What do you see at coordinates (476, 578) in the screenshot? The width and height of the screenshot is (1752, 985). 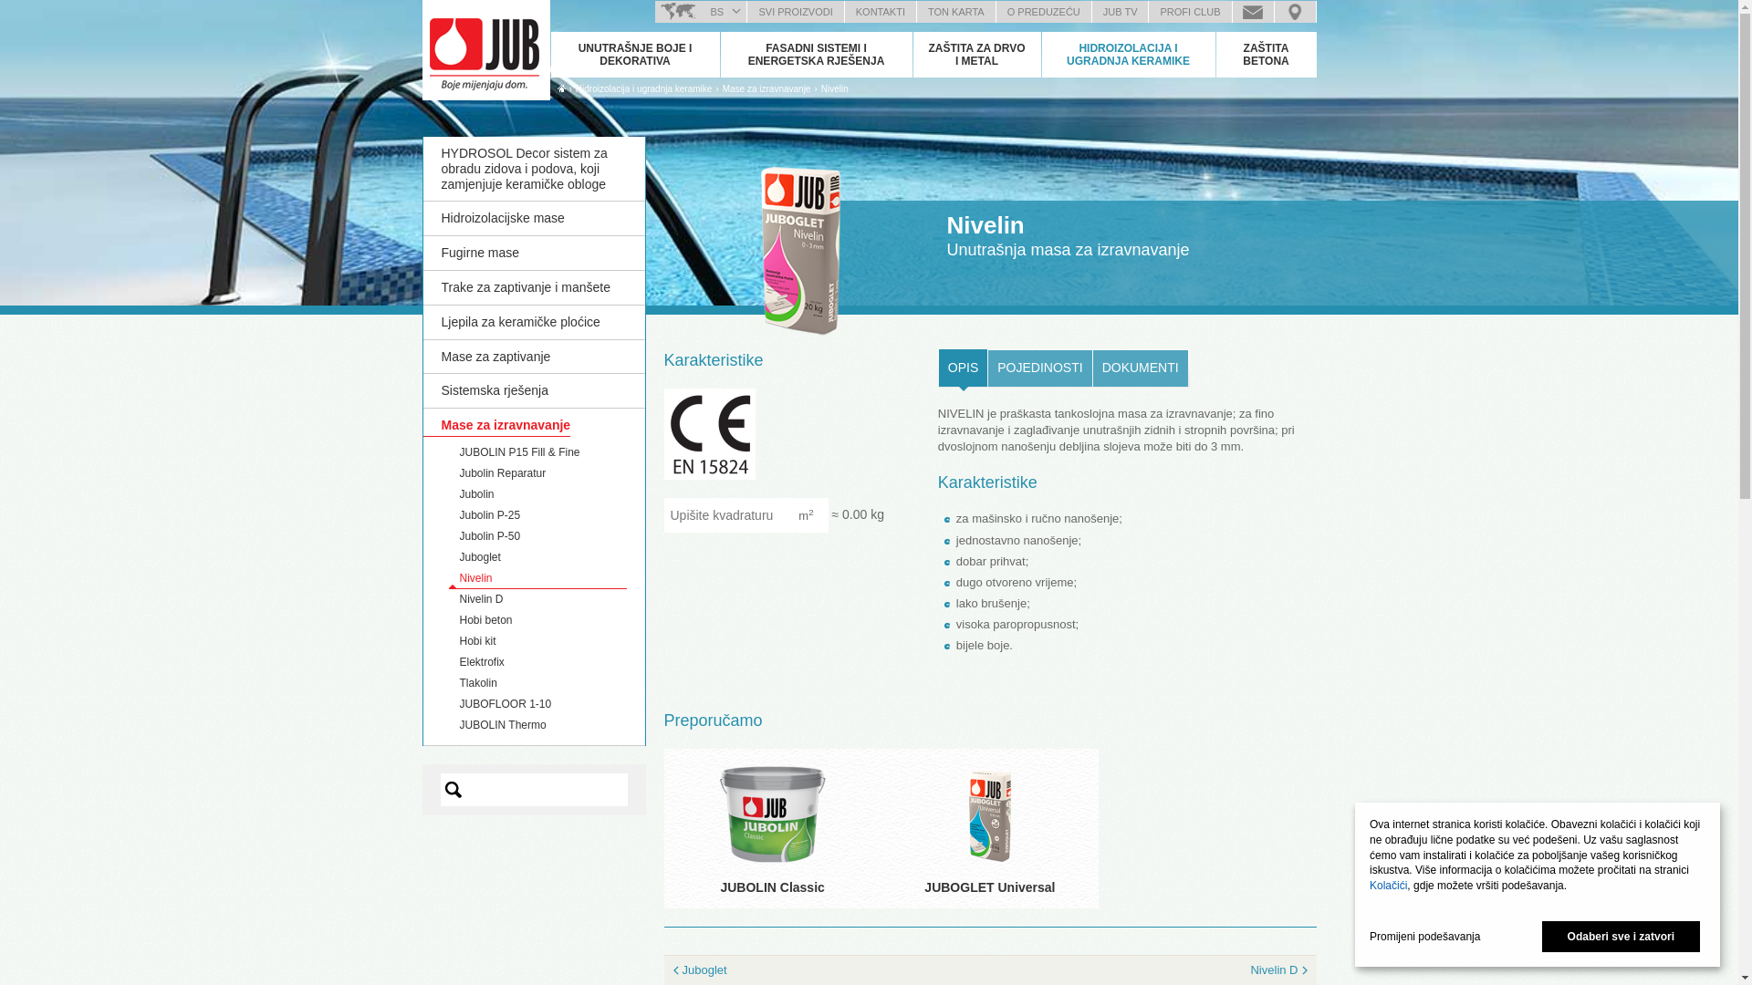 I see `Nivelin` at bounding box center [476, 578].